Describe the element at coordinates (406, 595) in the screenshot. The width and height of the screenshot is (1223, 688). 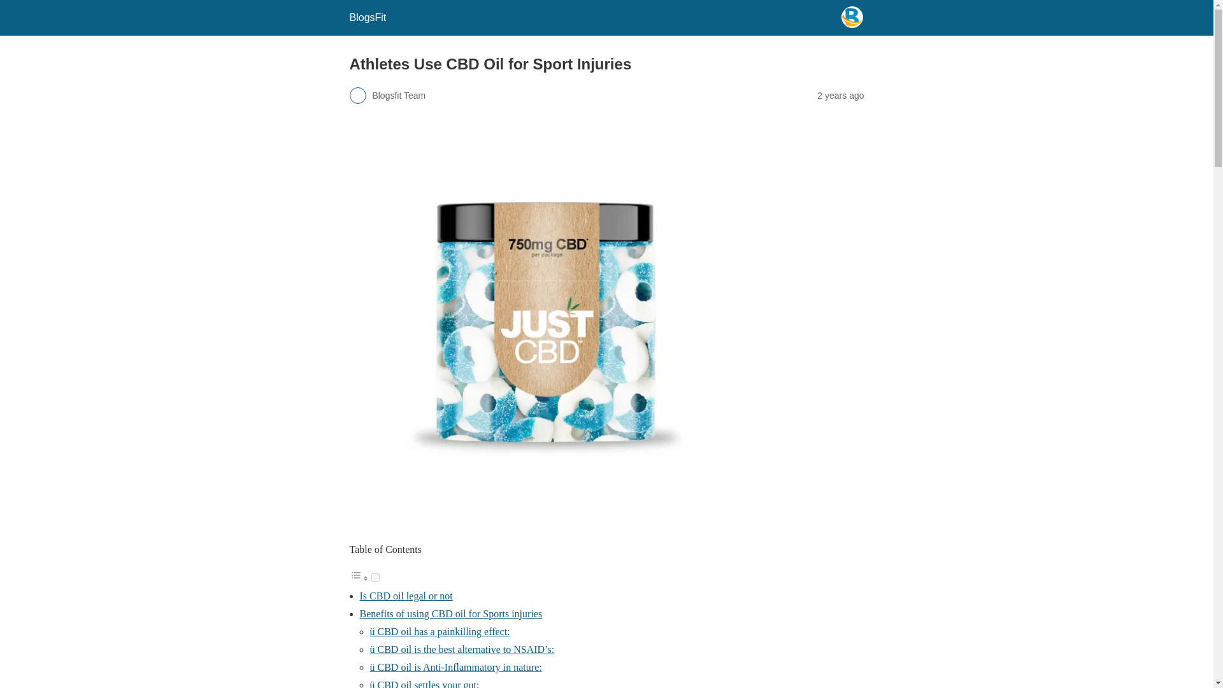
I see `Is CBD oil legal or not` at that location.